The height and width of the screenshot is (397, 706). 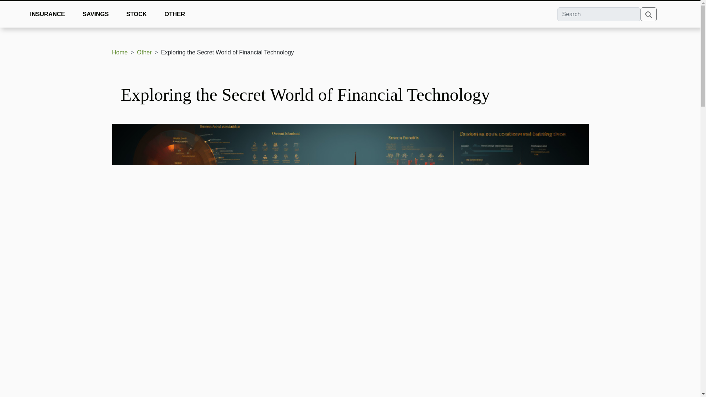 What do you see at coordinates (47, 14) in the screenshot?
I see `INSURANCE` at bounding box center [47, 14].